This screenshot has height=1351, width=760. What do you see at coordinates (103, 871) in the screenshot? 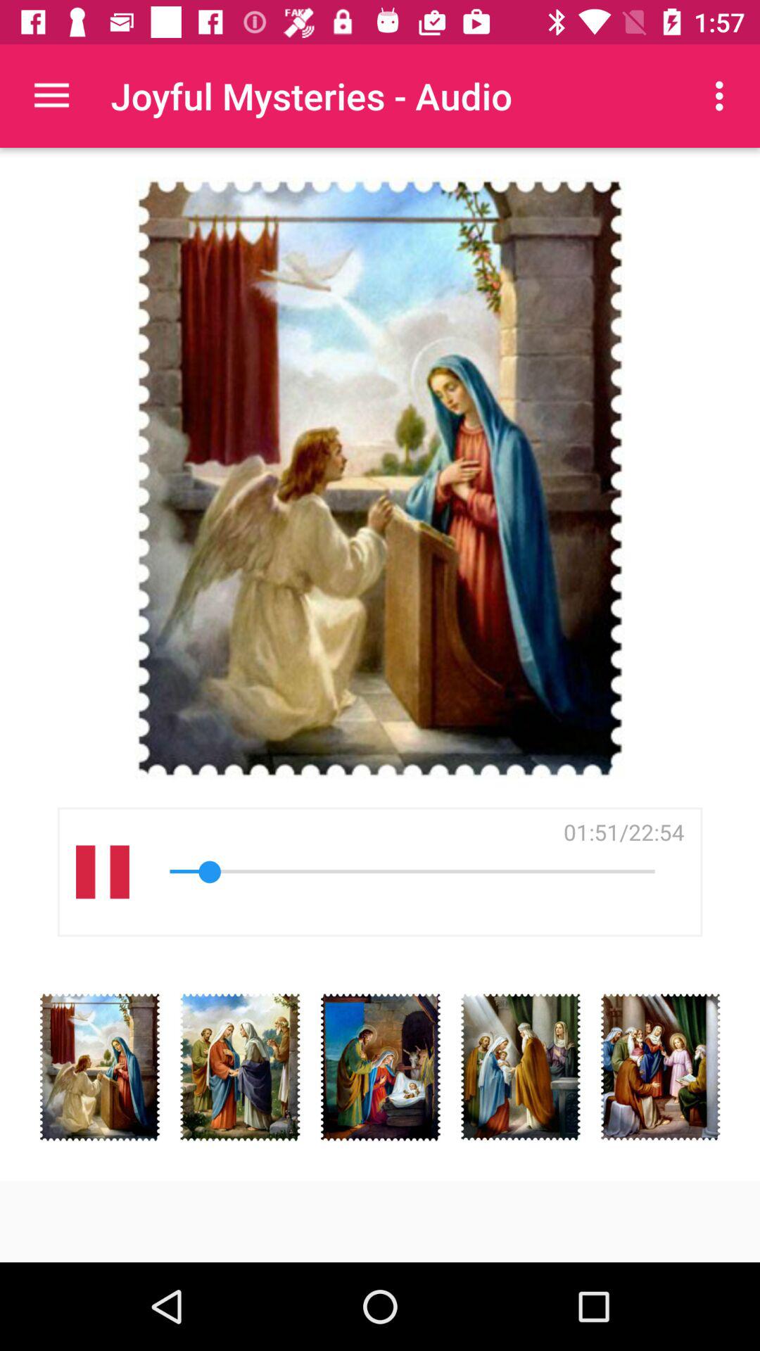
I see `open the item on the left` at bounding box center [103, 871].